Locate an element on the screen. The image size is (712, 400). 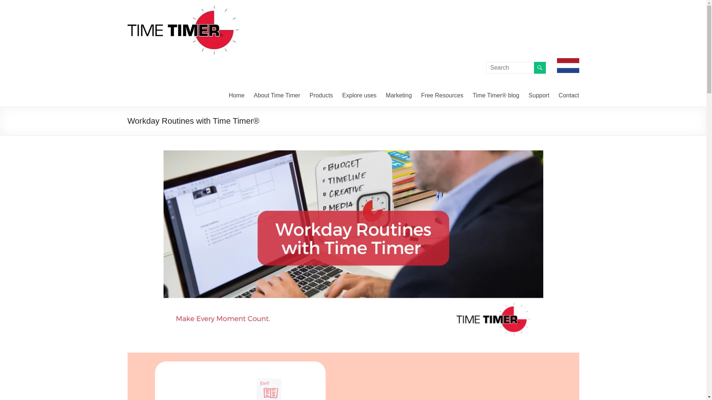
Support is located at coordinates (538, 96).